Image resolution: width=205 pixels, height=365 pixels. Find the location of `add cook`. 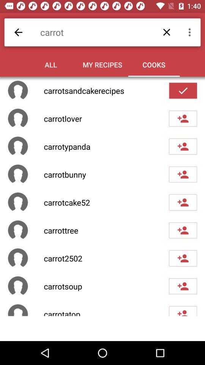

add cook is located at coordinates (183, 90).